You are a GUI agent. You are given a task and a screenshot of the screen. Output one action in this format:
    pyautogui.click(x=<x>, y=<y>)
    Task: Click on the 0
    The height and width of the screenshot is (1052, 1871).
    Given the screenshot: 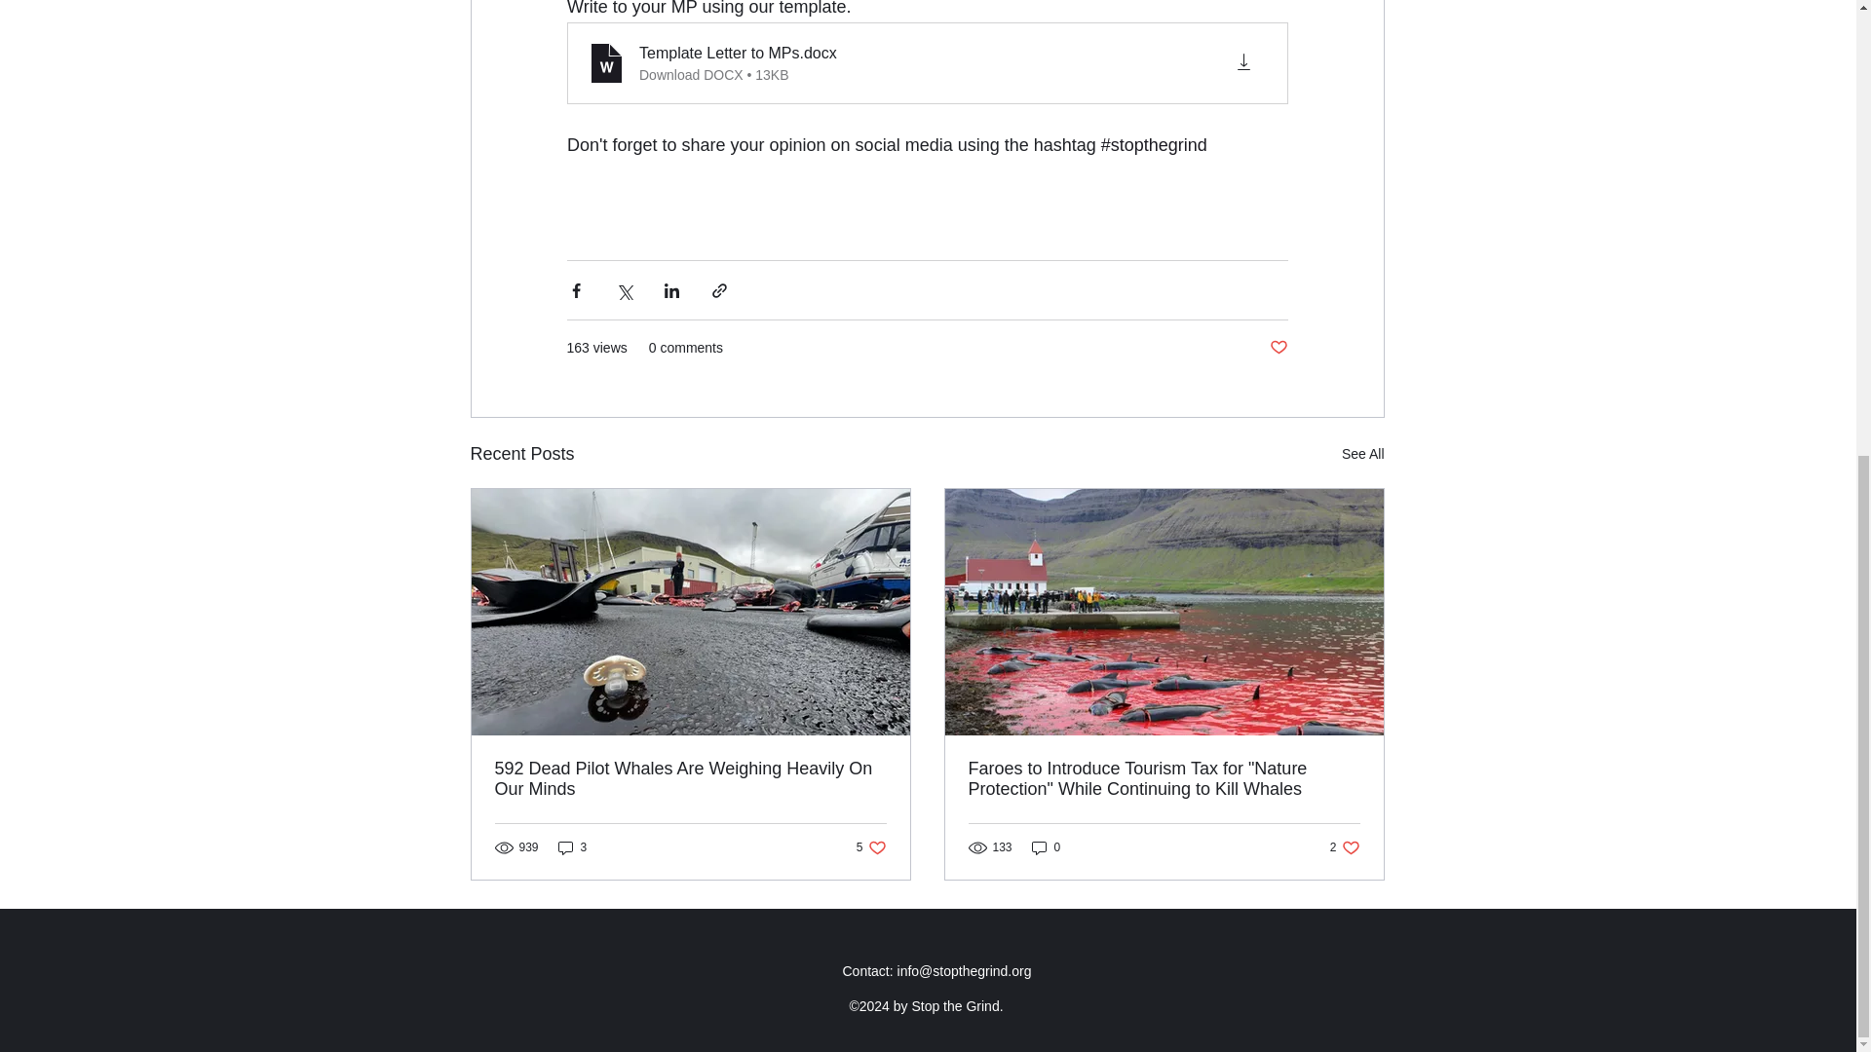 What is the action you would take?
    pyautogui.click(x=1345, y=847)
    